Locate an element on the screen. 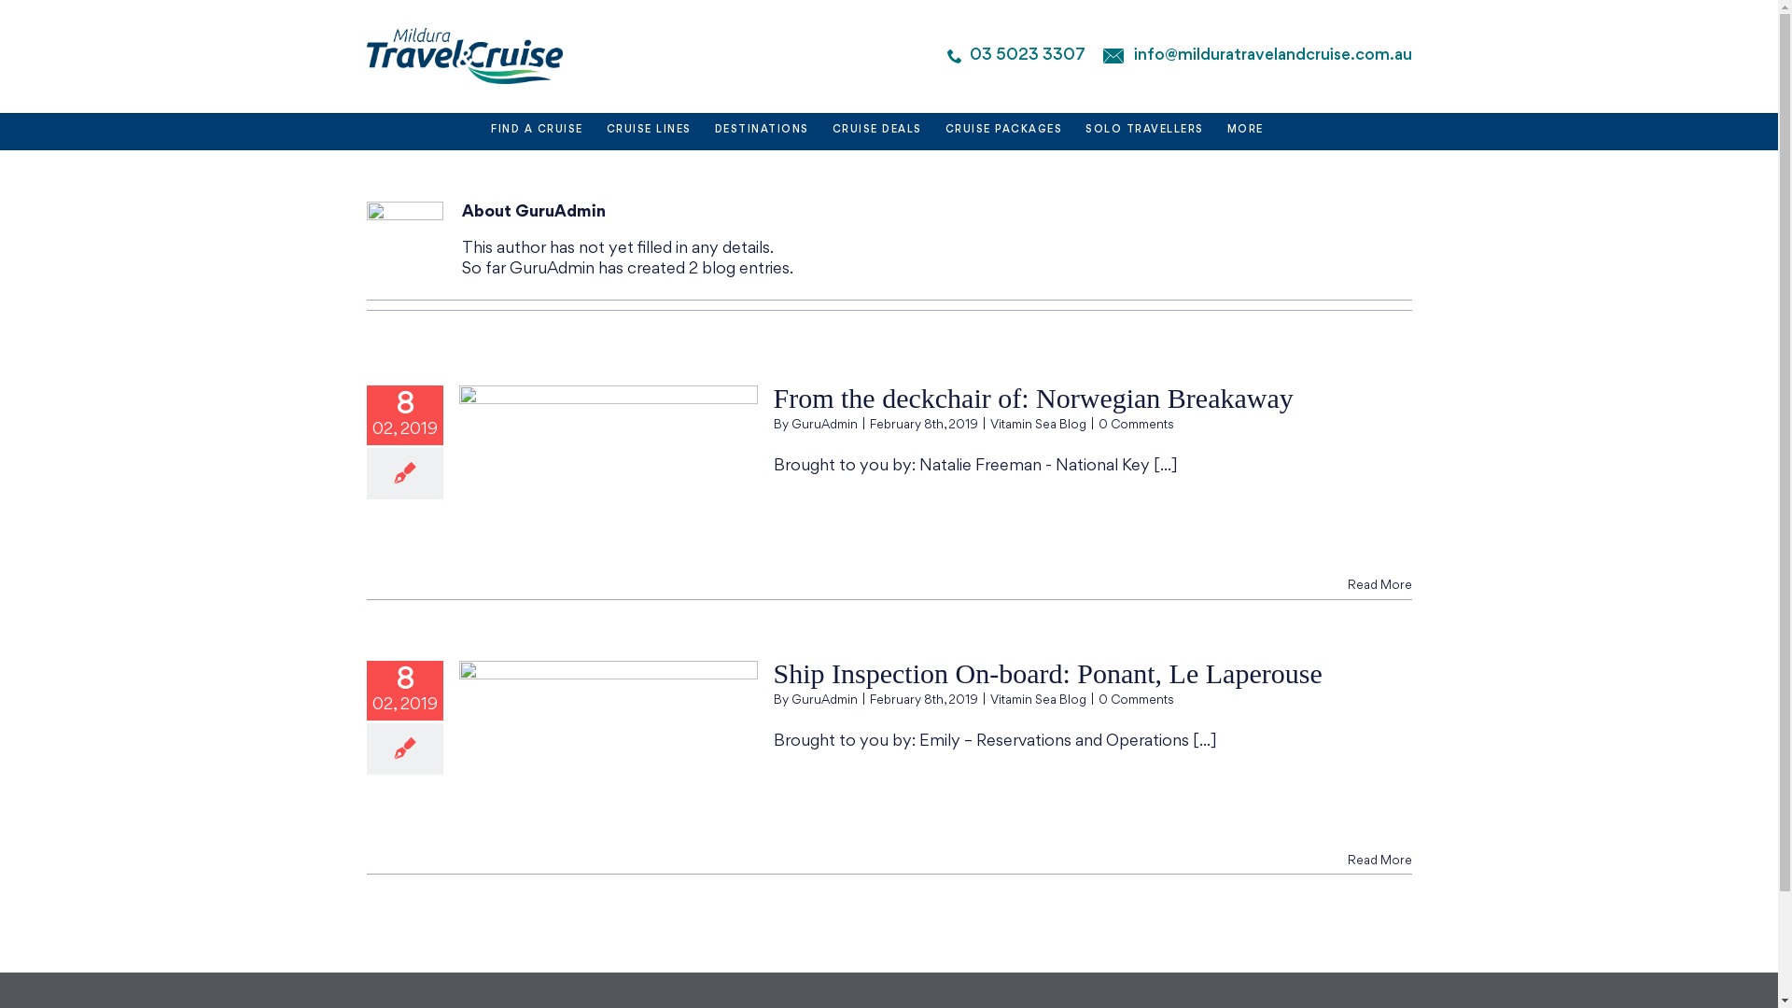  CRUISE PACKAGES is located at coordinates (1004, 132).